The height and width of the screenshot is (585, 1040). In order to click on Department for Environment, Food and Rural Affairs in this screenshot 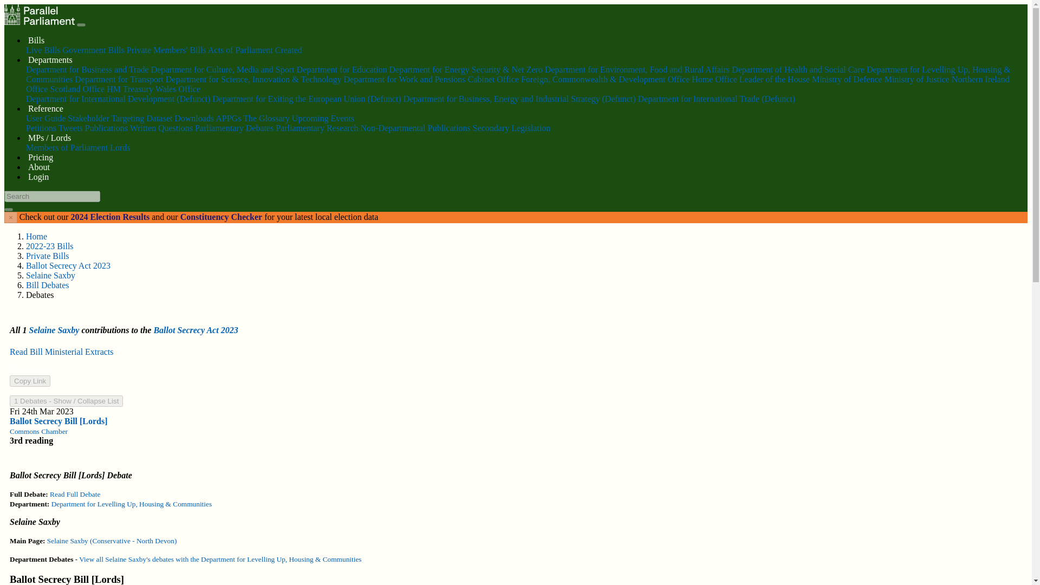, I will do `click(637, 69)`.